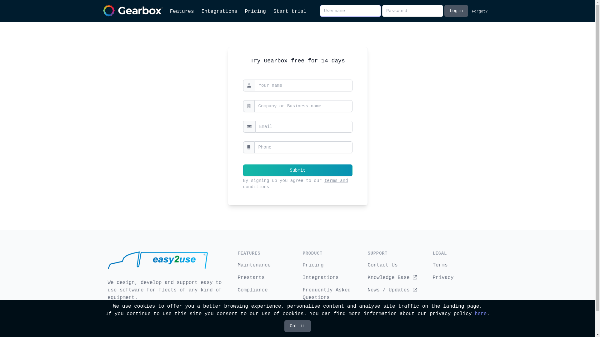  I want to click on Privacy, so click(443, 278).